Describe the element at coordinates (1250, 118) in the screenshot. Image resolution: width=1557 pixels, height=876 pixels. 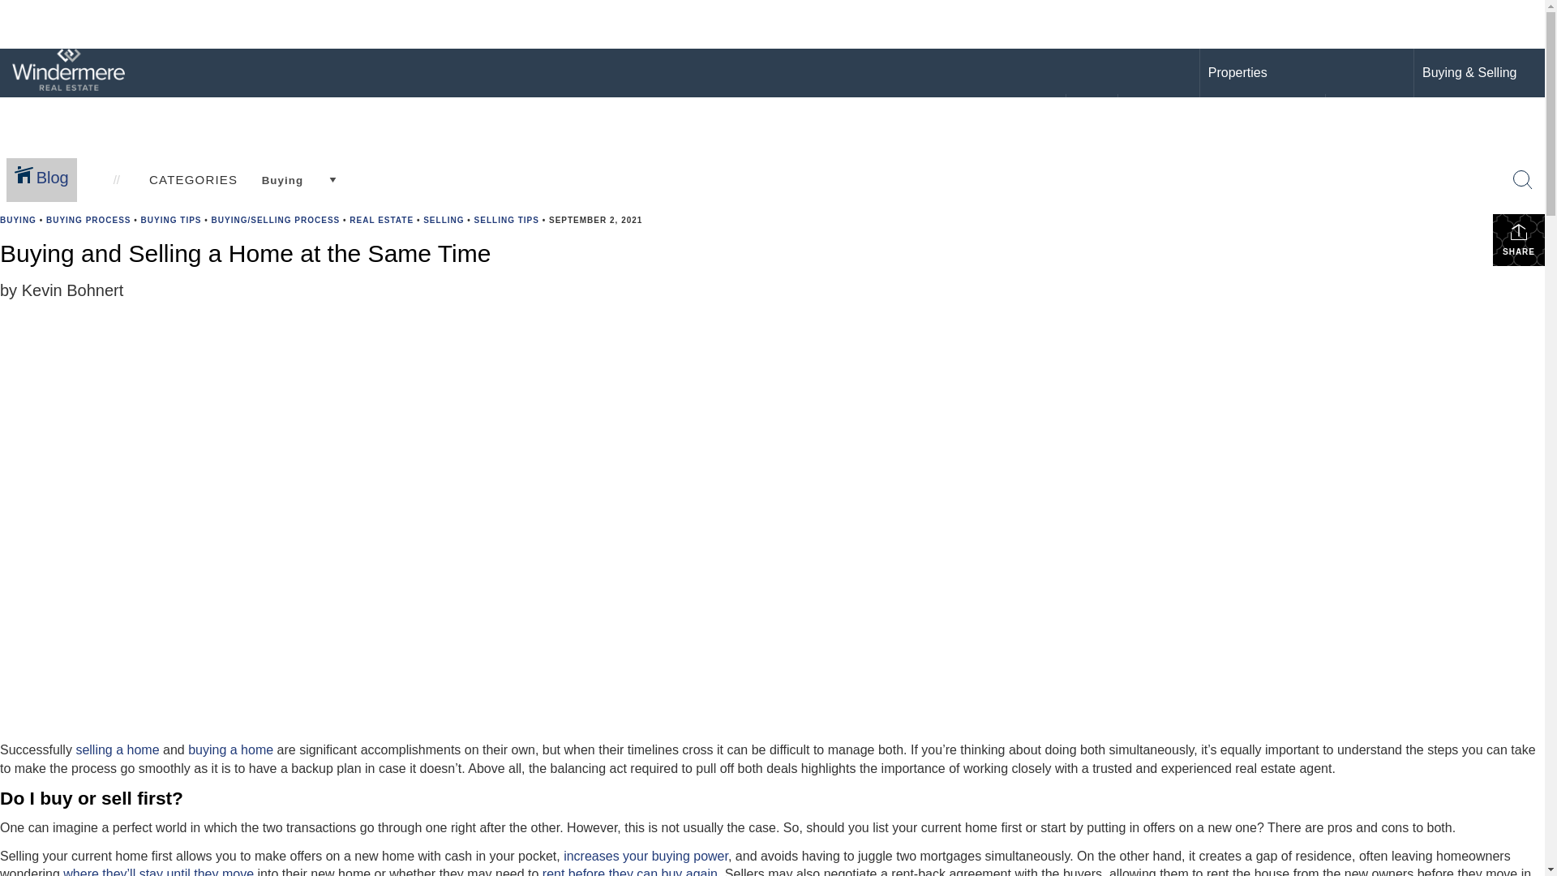
I see `Sold Portfolio` at that location.